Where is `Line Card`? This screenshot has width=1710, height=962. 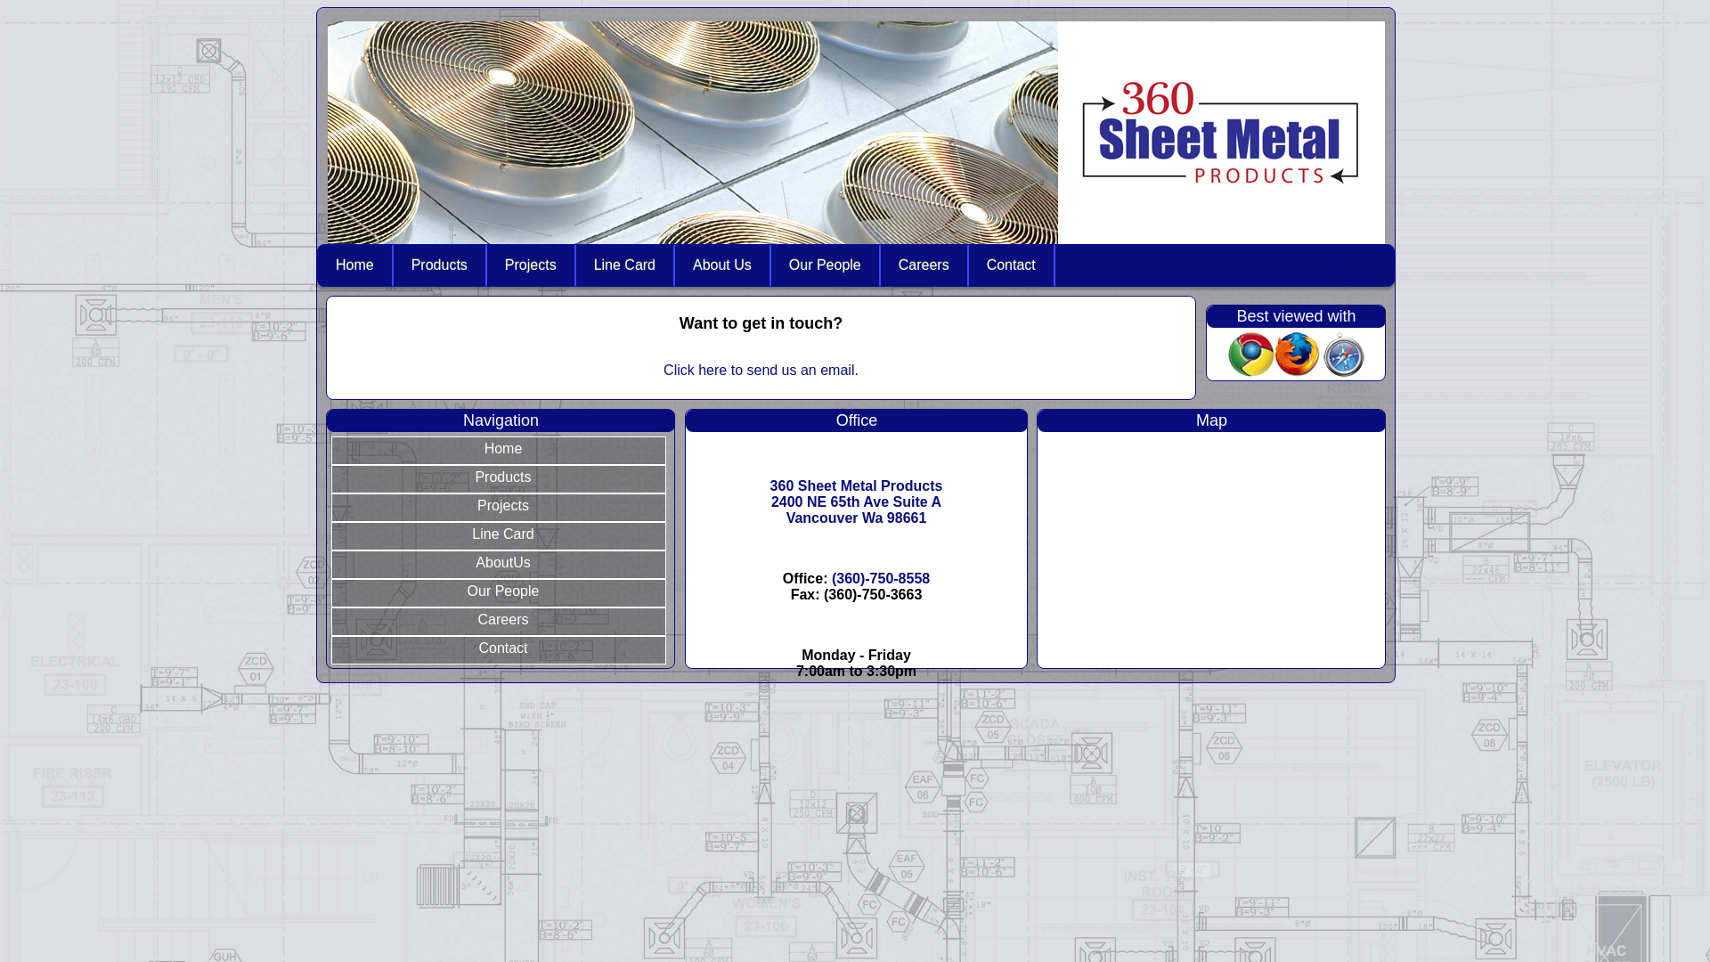 Line Card is located at coordinates (499, 536).